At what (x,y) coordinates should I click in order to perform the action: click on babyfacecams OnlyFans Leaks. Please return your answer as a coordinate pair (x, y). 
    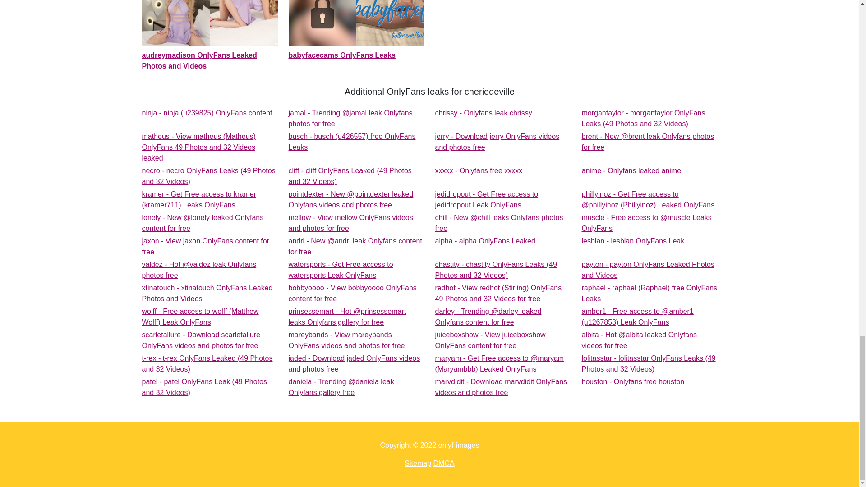
    Looking at the image, I should click on (631, 170).